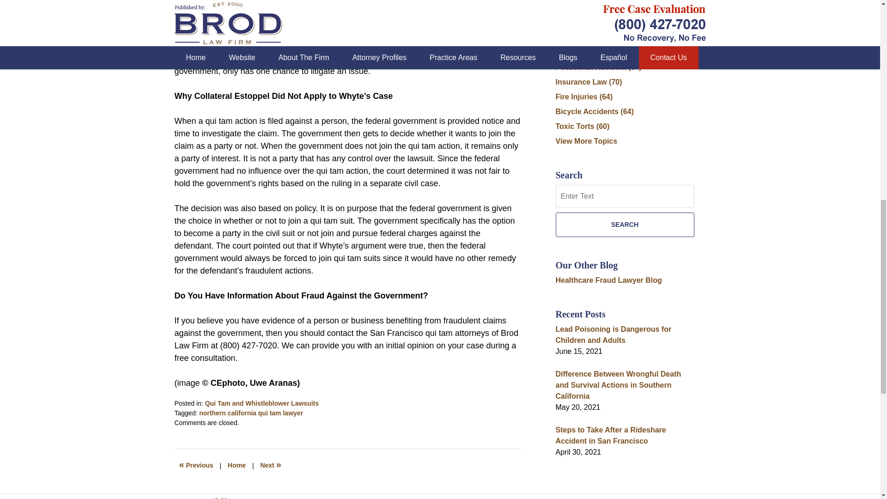 This screenshot has height=499, width=887. What do you see at coordinates (251, 413) in the screenshot?
I see `northern california qui tam lawyer` at bounding box center [251, 413].